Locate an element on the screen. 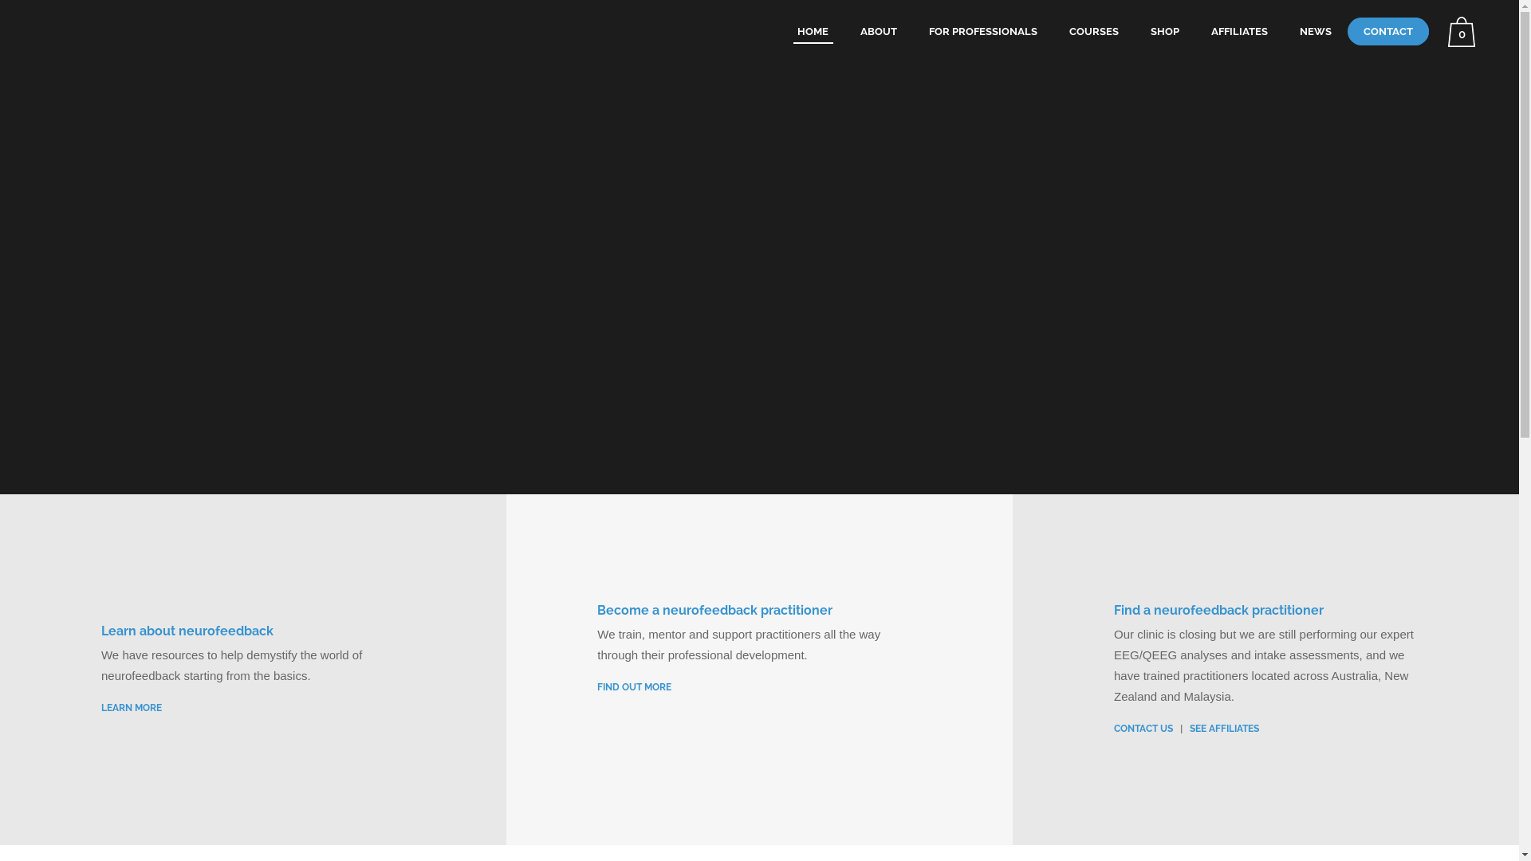  COURSES is located at coordinates (1094, 32).